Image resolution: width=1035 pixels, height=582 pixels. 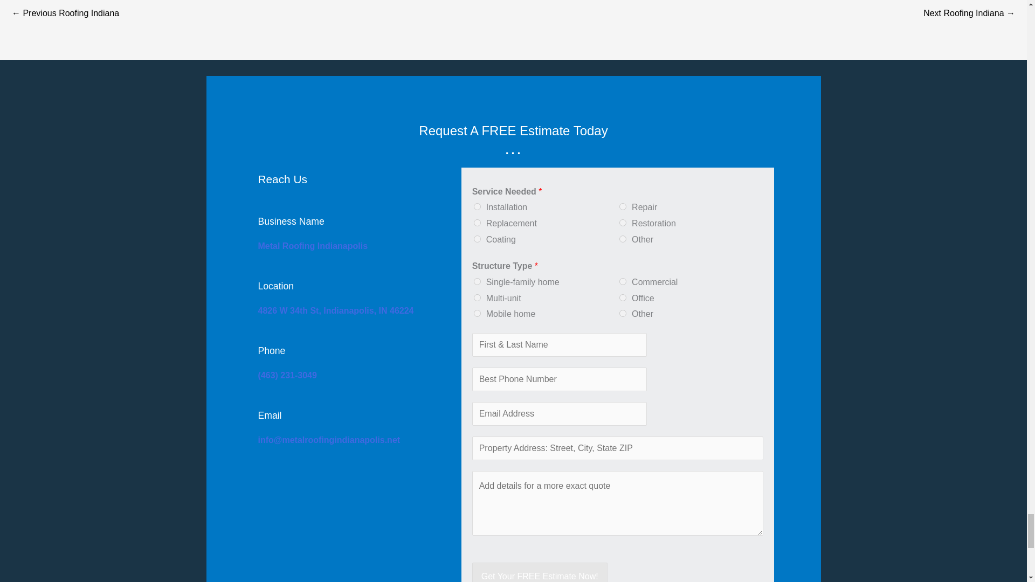 What do you see at coordinates (478, 281) in the screenshot?
I see `Single-family home` at bounding box center [478, 281].